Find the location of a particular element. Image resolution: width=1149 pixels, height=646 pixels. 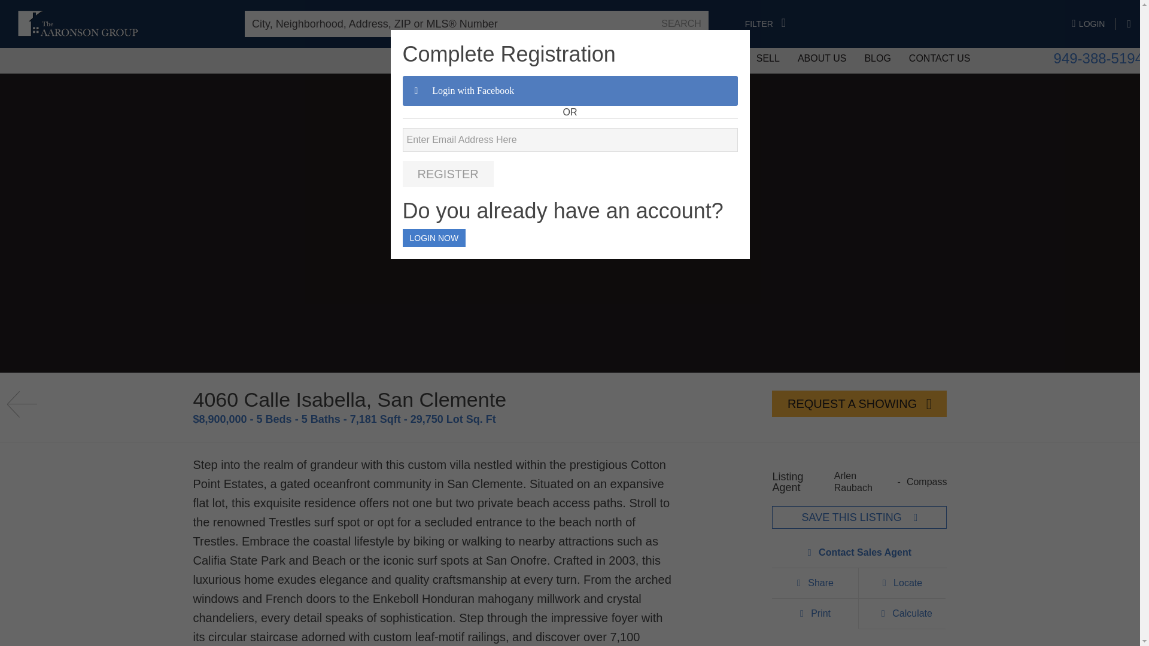

SEARCH is located at coordinates (681, 24).